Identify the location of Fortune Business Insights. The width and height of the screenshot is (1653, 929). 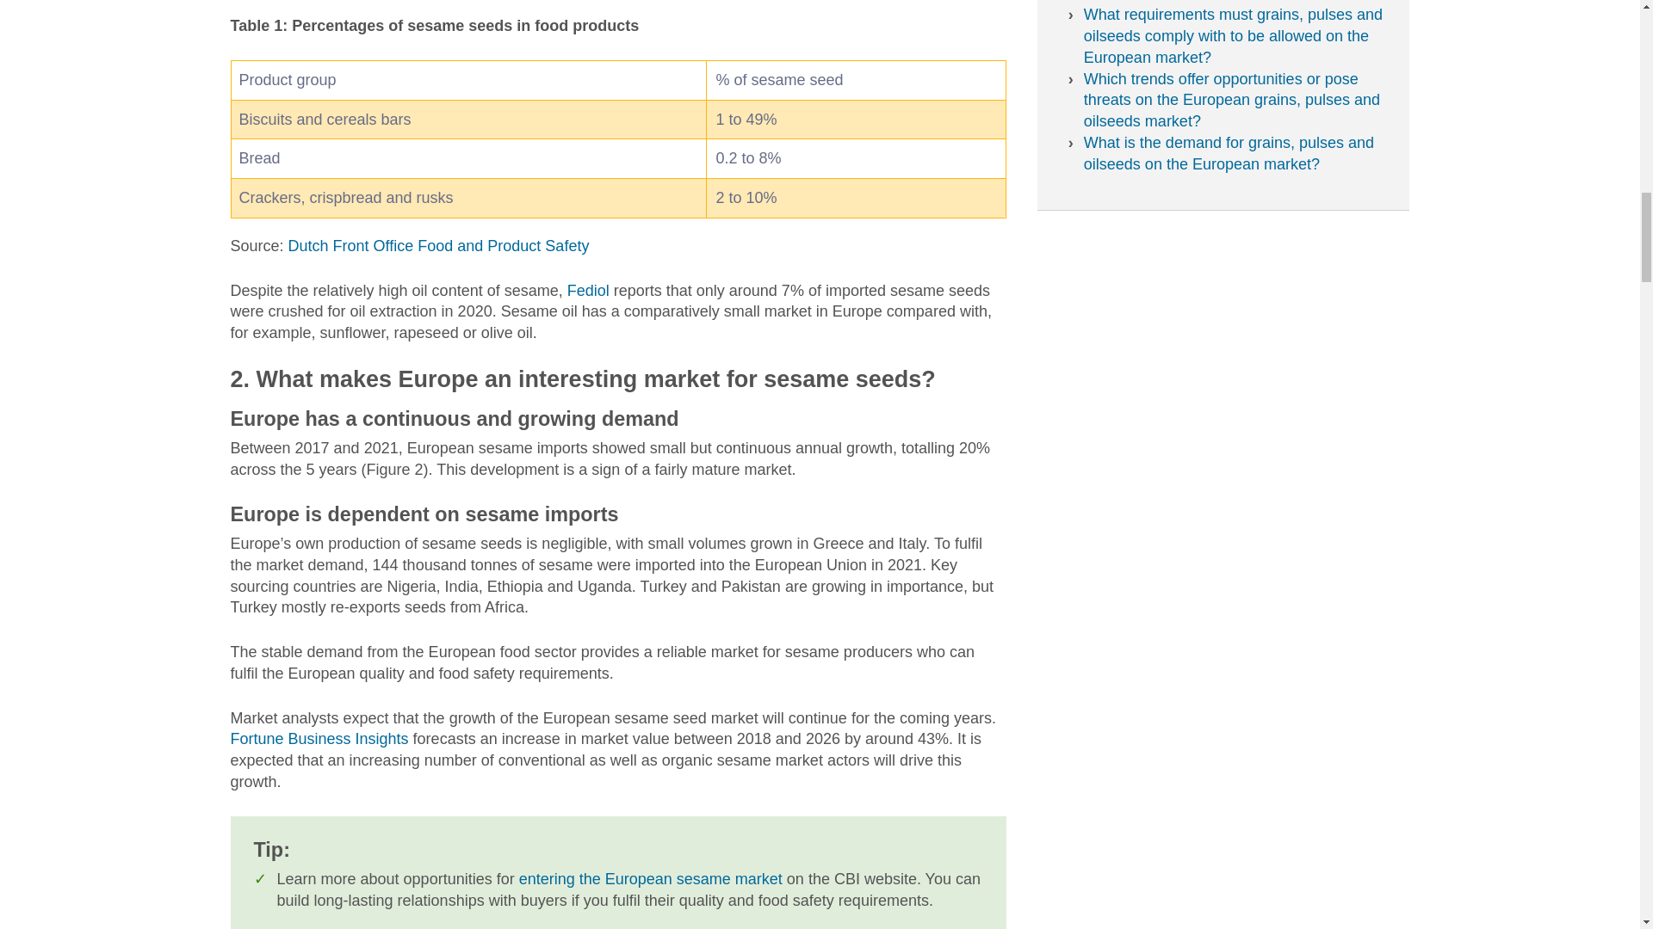
(319, 738).